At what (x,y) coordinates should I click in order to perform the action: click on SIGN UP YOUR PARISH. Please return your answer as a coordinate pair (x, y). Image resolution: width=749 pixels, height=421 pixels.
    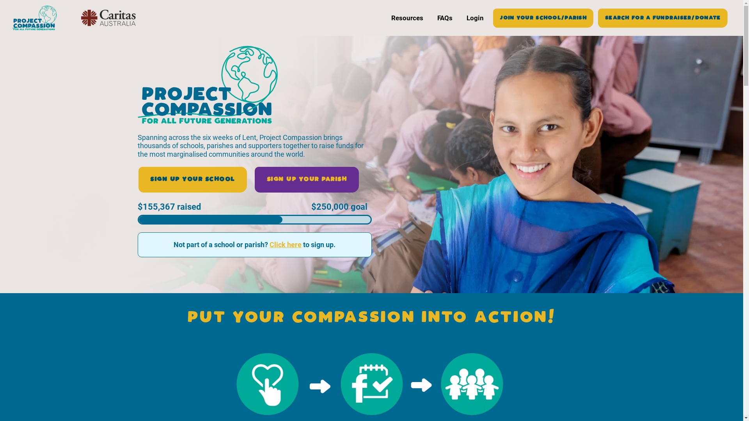
    Looking at the image, I should click on (307, 180).